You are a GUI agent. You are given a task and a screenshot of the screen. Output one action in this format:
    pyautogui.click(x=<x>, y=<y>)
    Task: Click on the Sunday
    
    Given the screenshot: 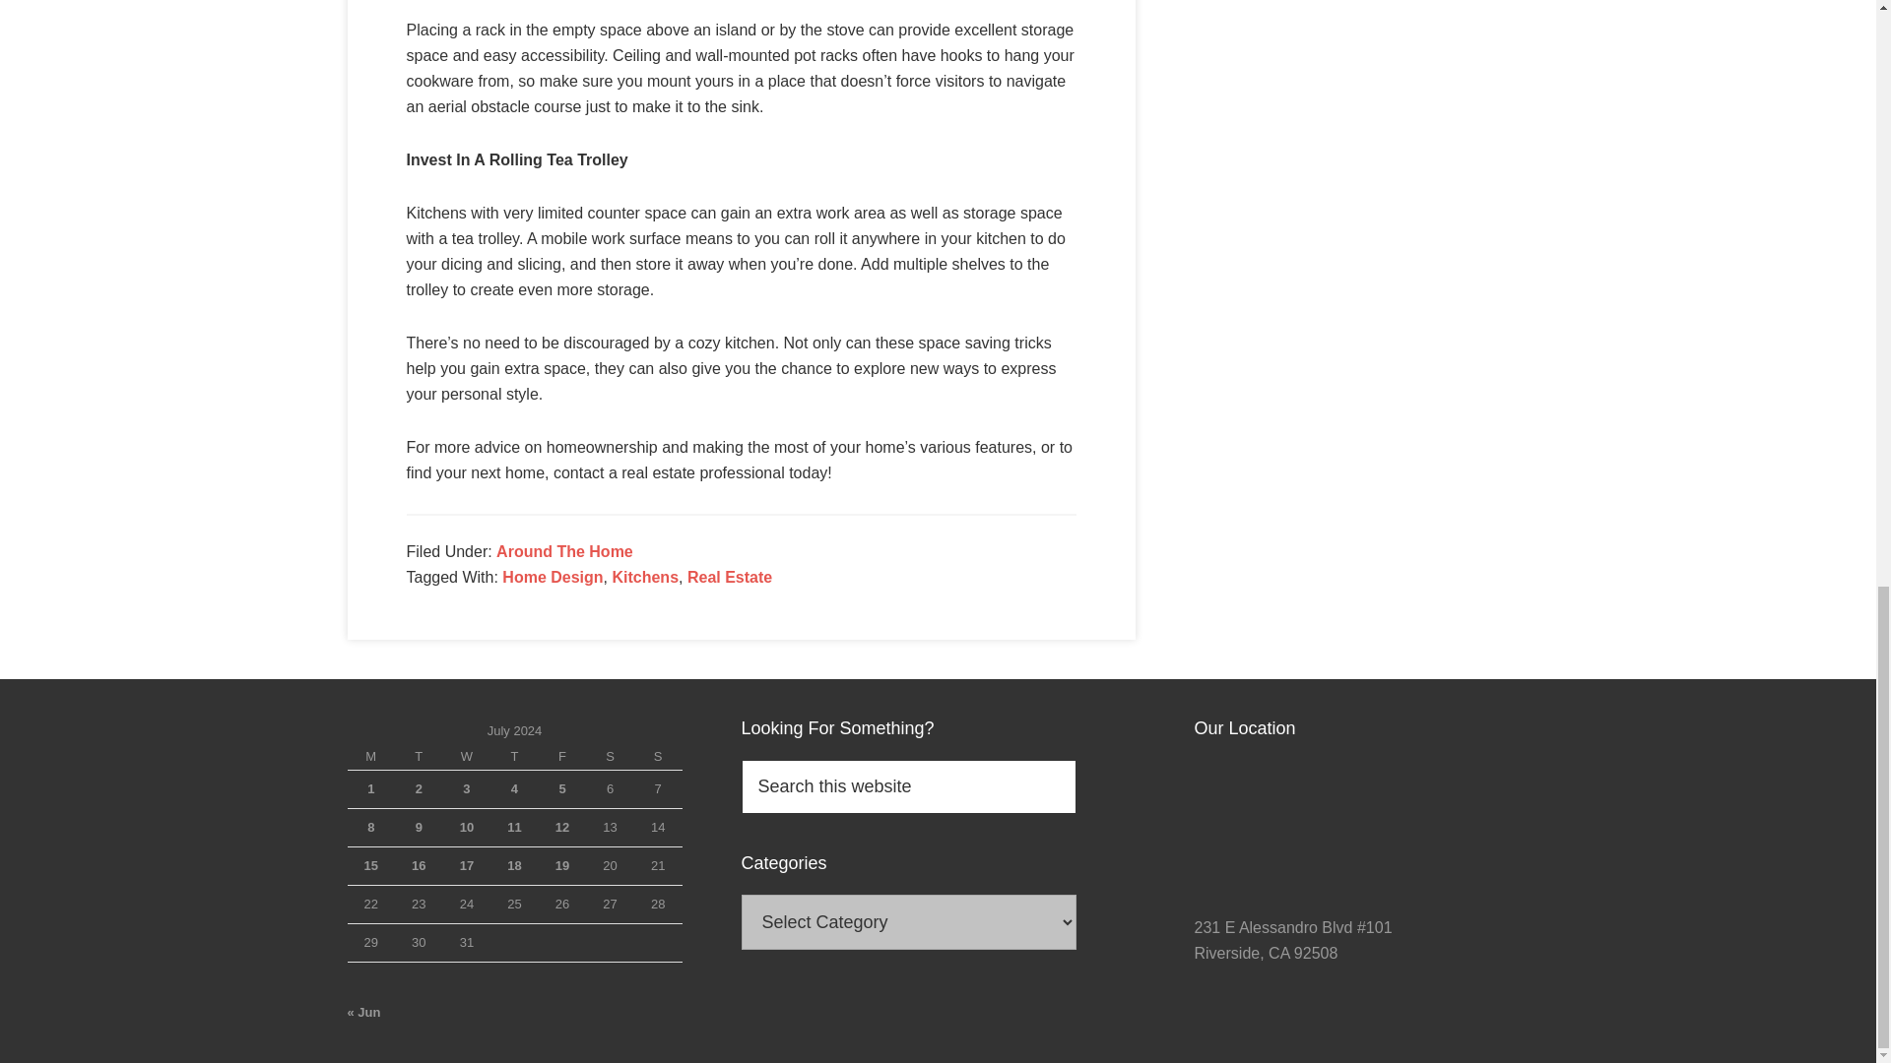 What is the action you would take?
    pyautogui.click(x=658, y=758)
    